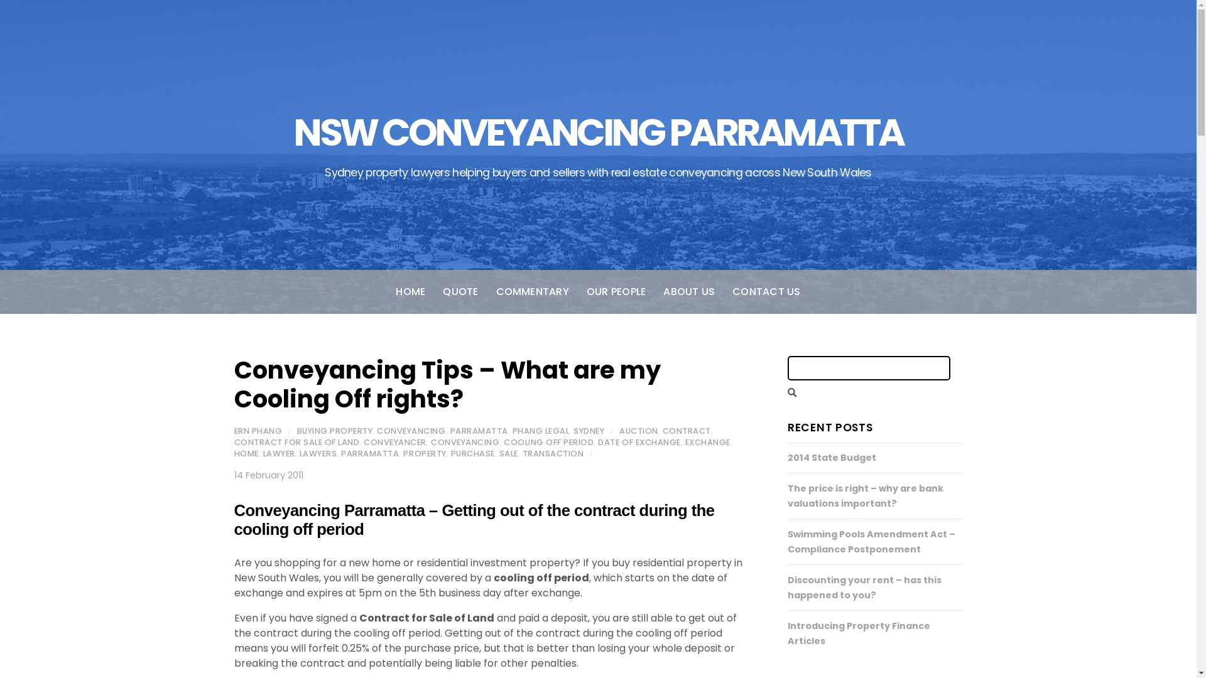 This screenshot has width=1206, height=678. I want to click on CONTRACT, so click(687, 431).